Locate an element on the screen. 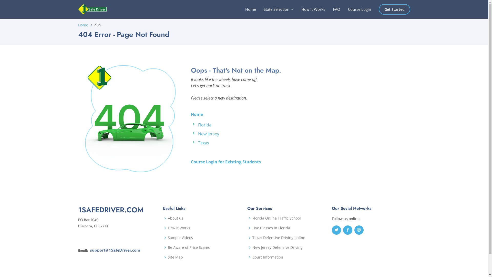 This screenshot has width=492, height=277. How it Works is located at coordinates (310, 9).